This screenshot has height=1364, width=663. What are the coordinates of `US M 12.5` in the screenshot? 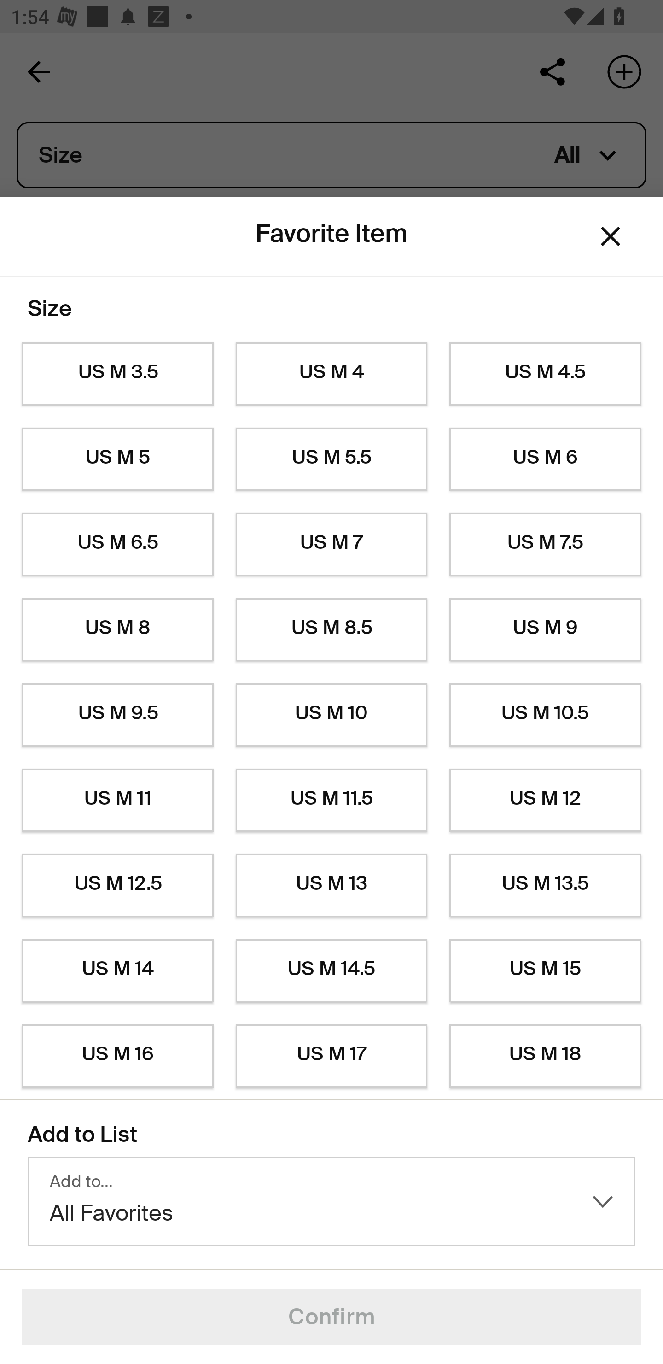 It's located at (117, 886).